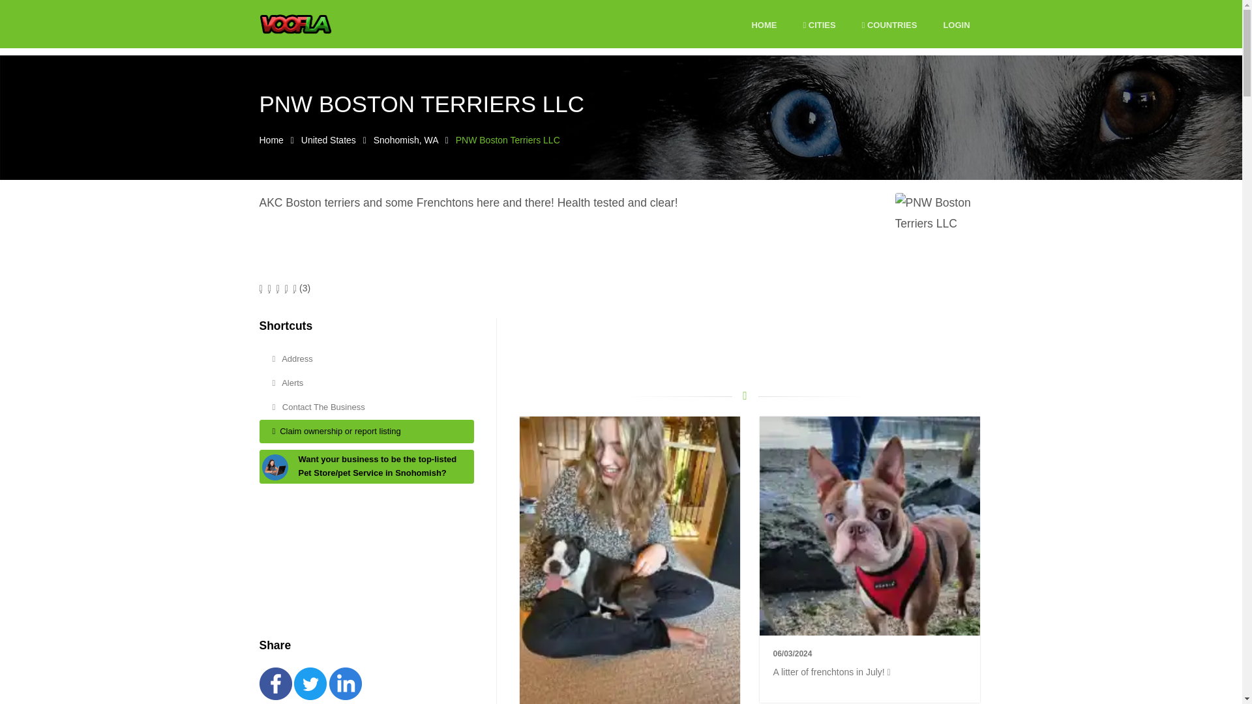  Describe the element at coordinates (366, 360) in the screenshot. I see `Address` at that location.